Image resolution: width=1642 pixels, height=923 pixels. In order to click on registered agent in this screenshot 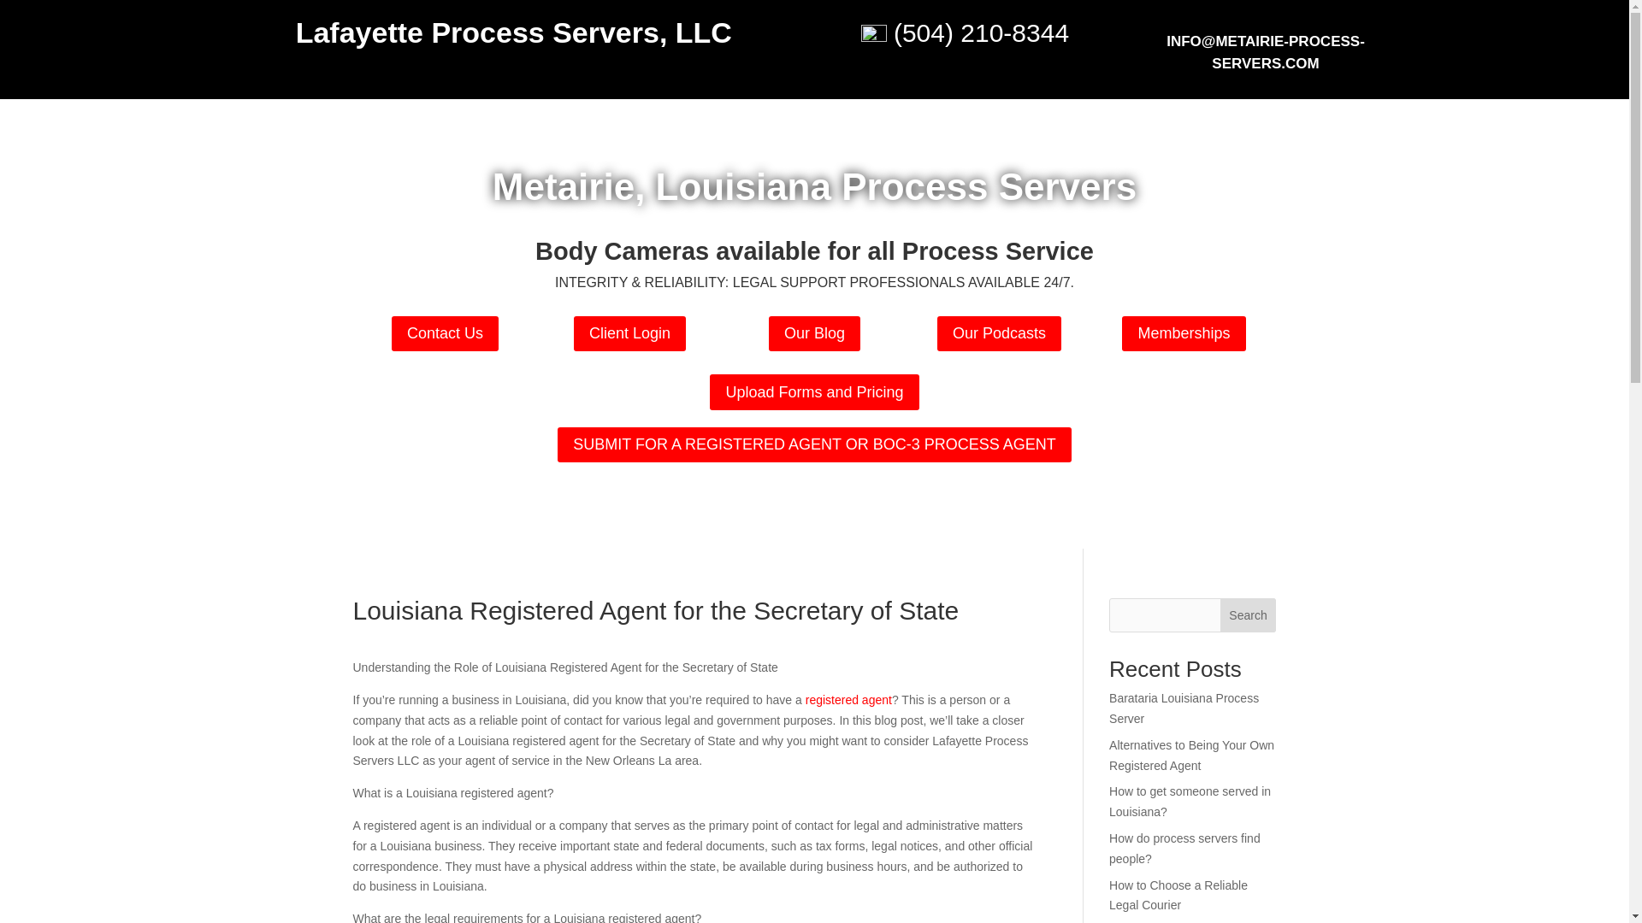, I will do `click(848, 700)`.